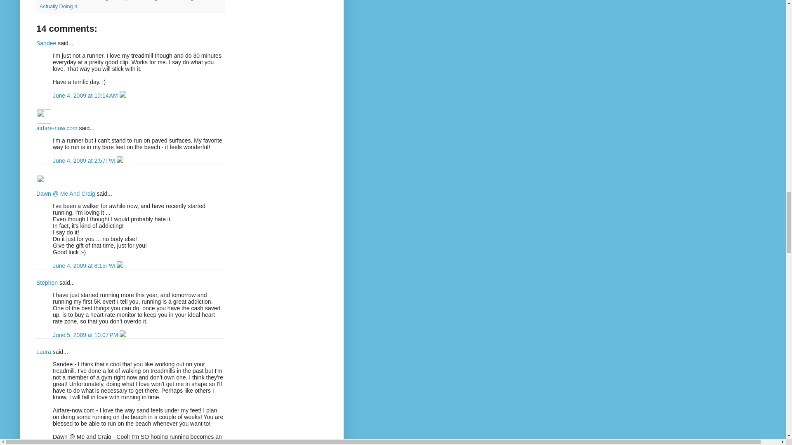 The image size is (792, 445). Describe the element at coordinates (44, 116) in the screenshot. I see `airfare-now.com` at that location.